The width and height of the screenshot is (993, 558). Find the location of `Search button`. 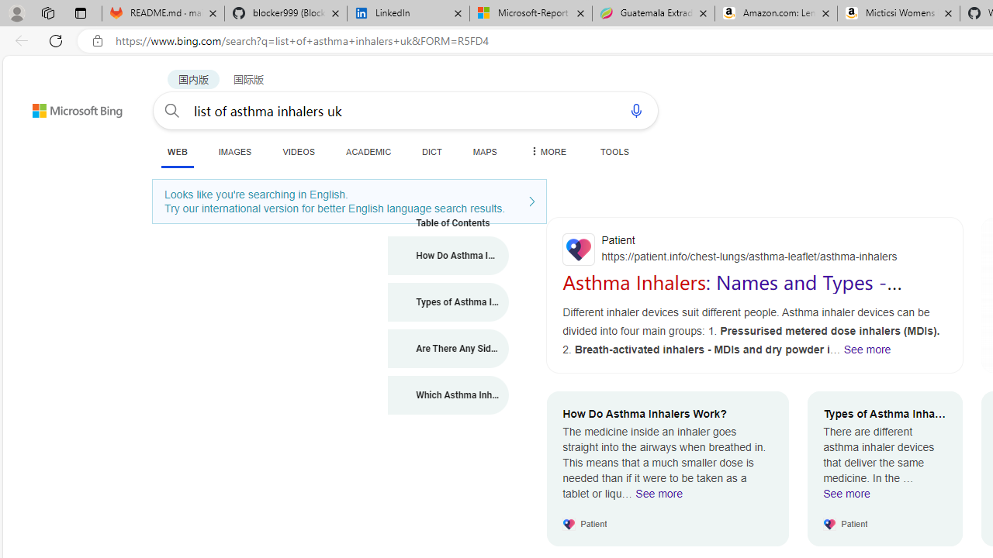

Search button is located at coordinates (172, 110).